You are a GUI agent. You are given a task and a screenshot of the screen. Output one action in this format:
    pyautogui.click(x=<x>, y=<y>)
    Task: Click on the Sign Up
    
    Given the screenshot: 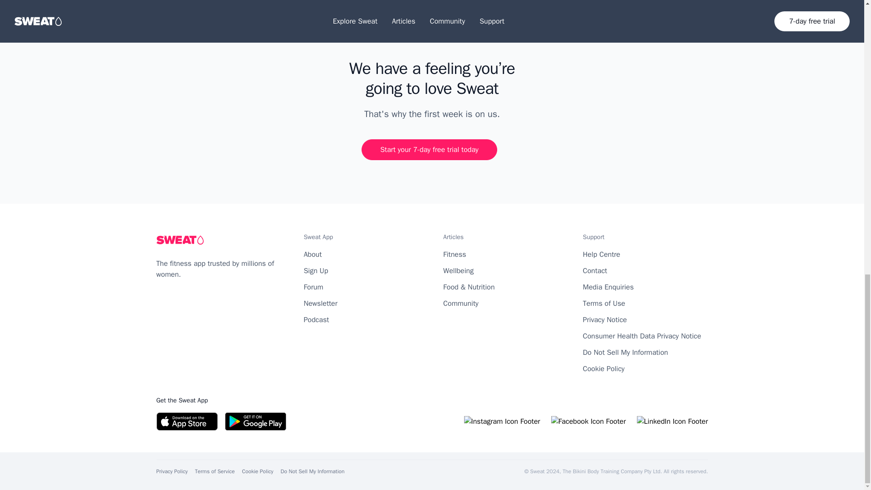 What is the action you would take?
    pyautogui.click(x=316, y=270)
    